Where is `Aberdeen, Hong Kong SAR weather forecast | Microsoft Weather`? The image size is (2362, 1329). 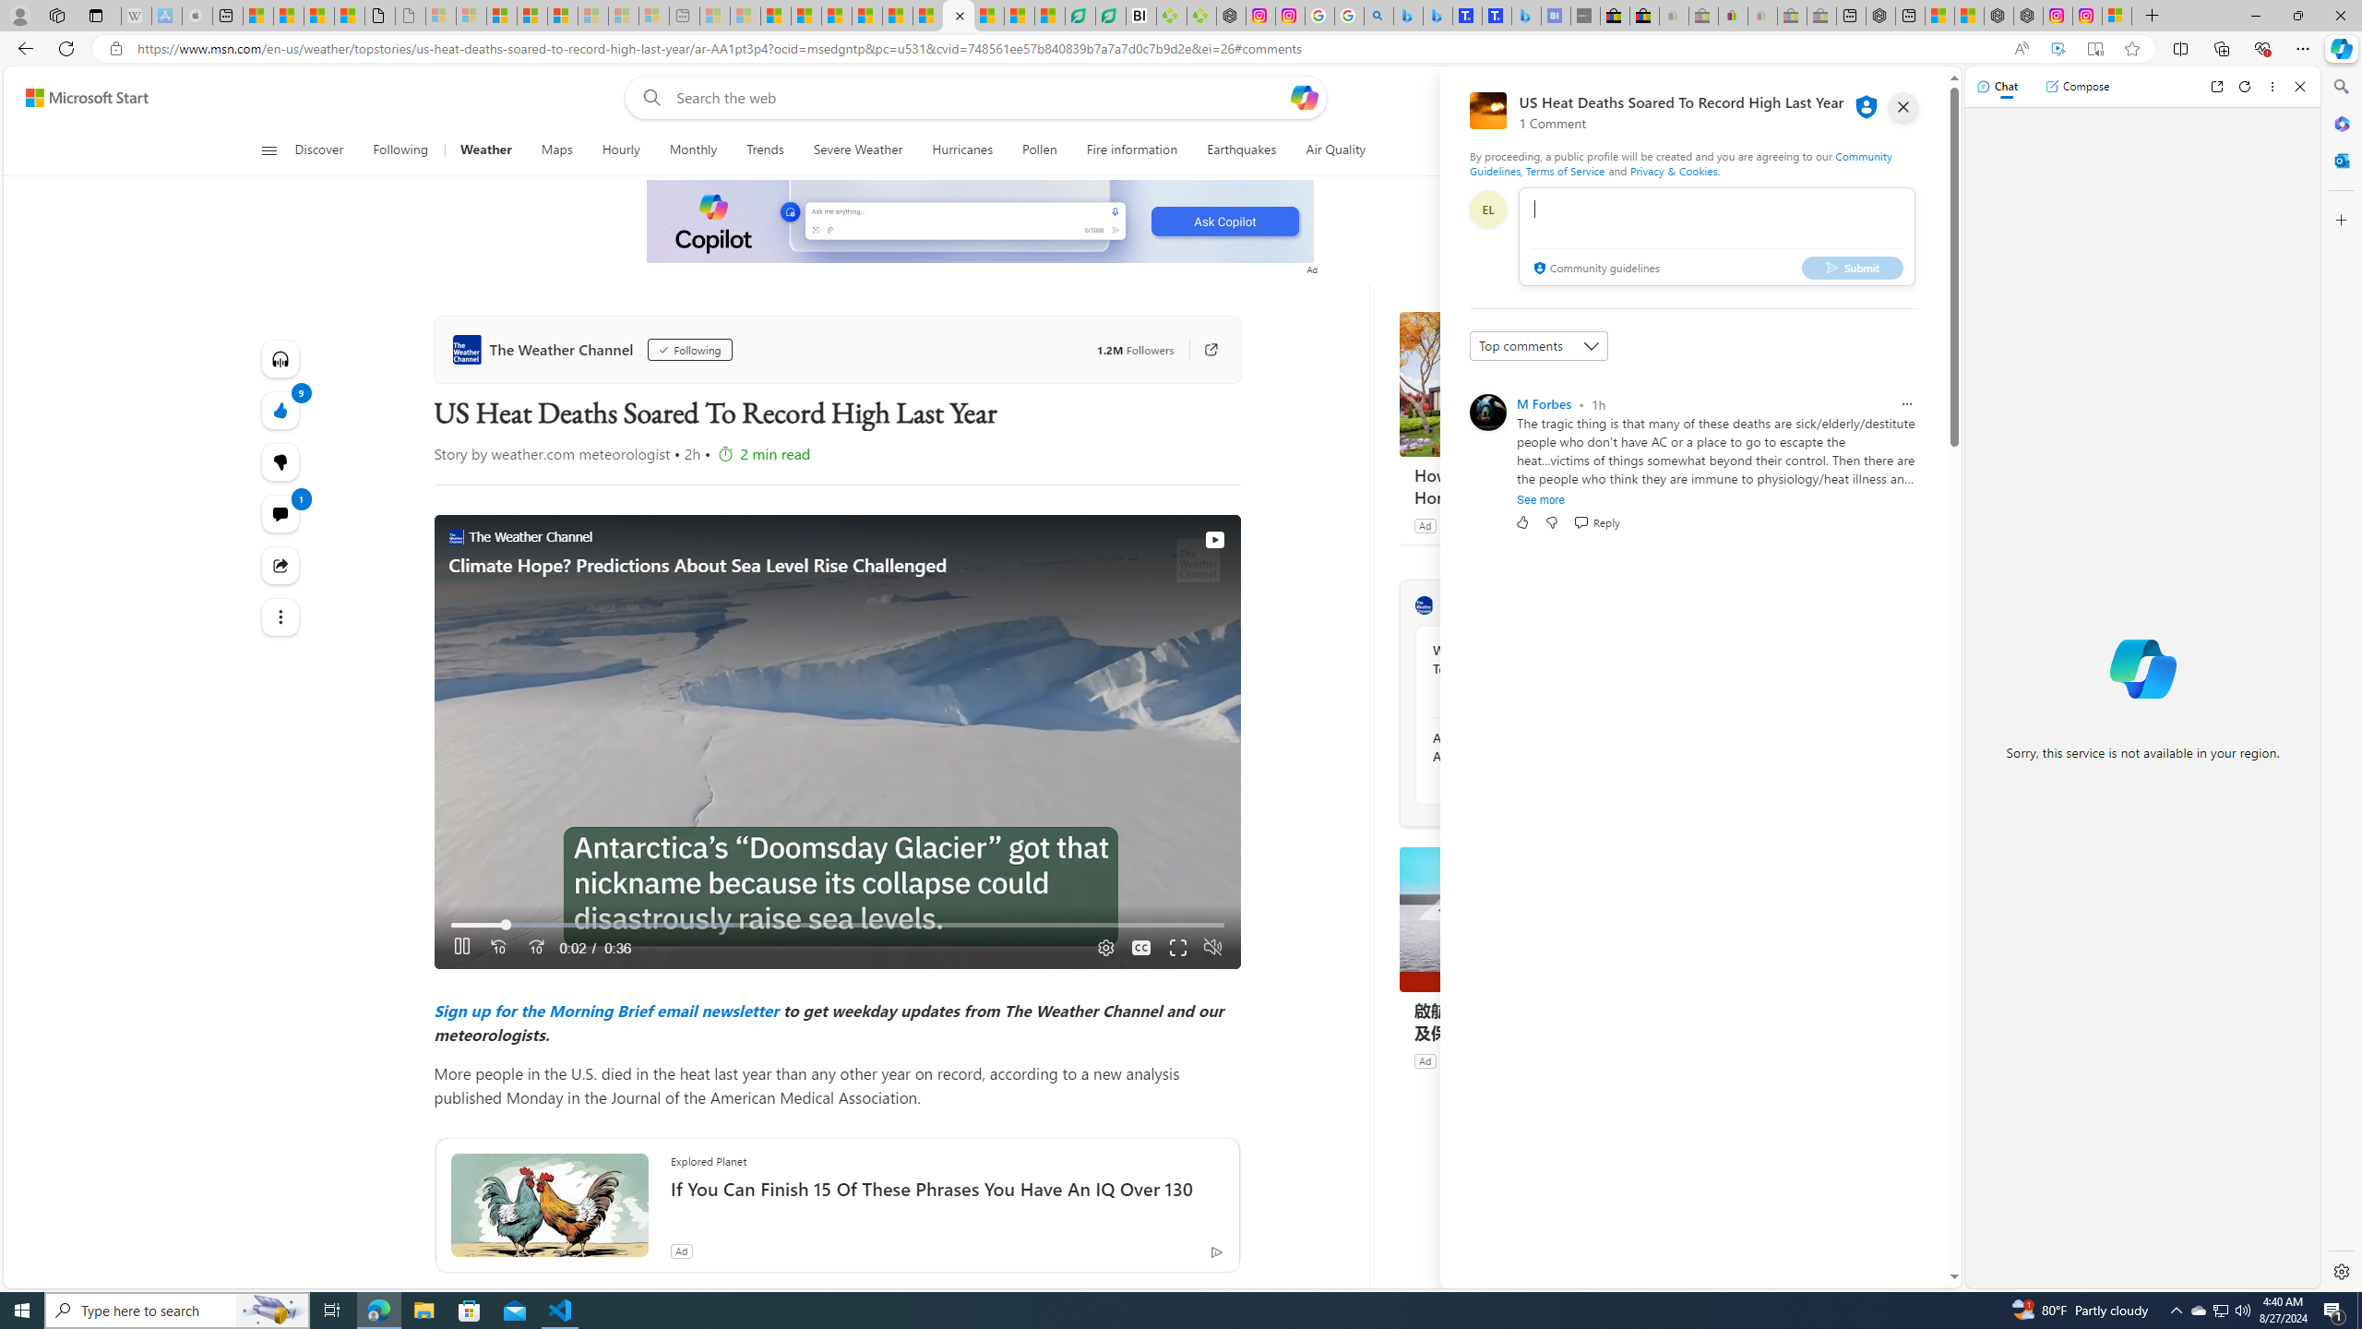
Aberdeen, Hong Kong SAR weather forecast | Microsoft Weather is located at coordinates (288, 16).